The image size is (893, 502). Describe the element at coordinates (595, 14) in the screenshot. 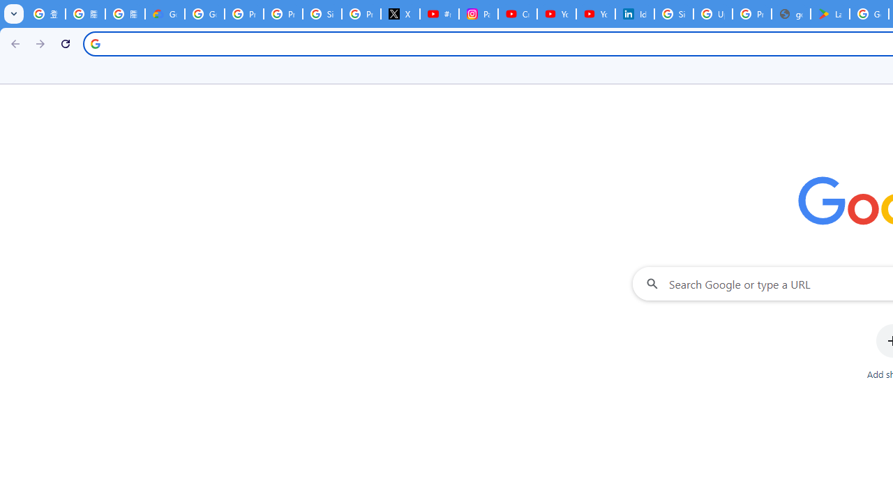

I see `YouTube Culture & Trends - YouTube Top 10, 2021` at that location.